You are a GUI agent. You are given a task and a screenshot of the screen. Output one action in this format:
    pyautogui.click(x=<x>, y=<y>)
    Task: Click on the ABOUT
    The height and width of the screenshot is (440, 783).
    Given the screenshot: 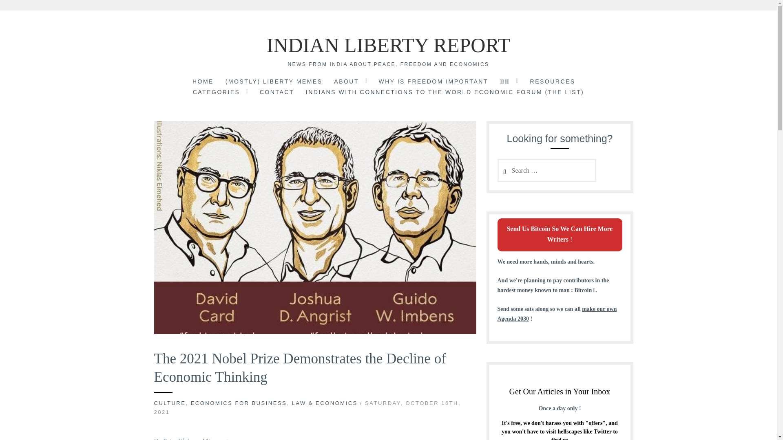 What is the action you would take?
    pyautogui.click(x=346, y=82)
    